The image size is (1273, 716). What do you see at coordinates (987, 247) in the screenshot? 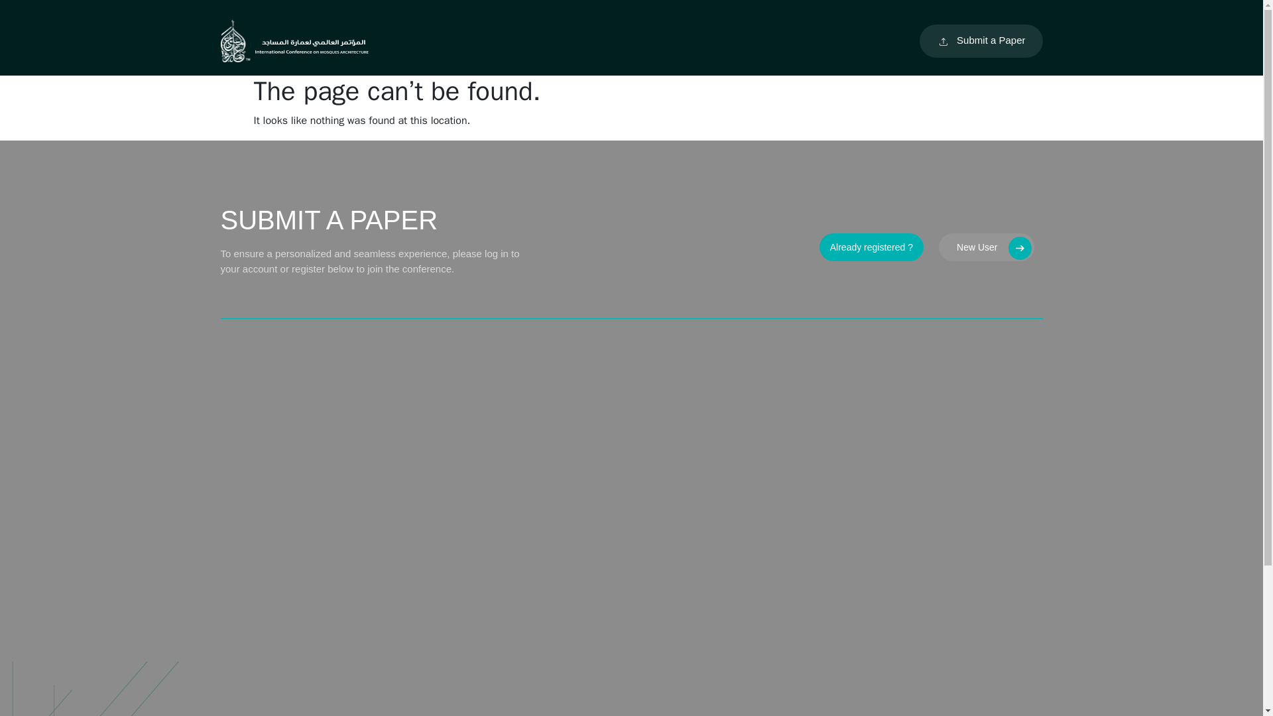
I see `New User` at bounding box center [987, 247].